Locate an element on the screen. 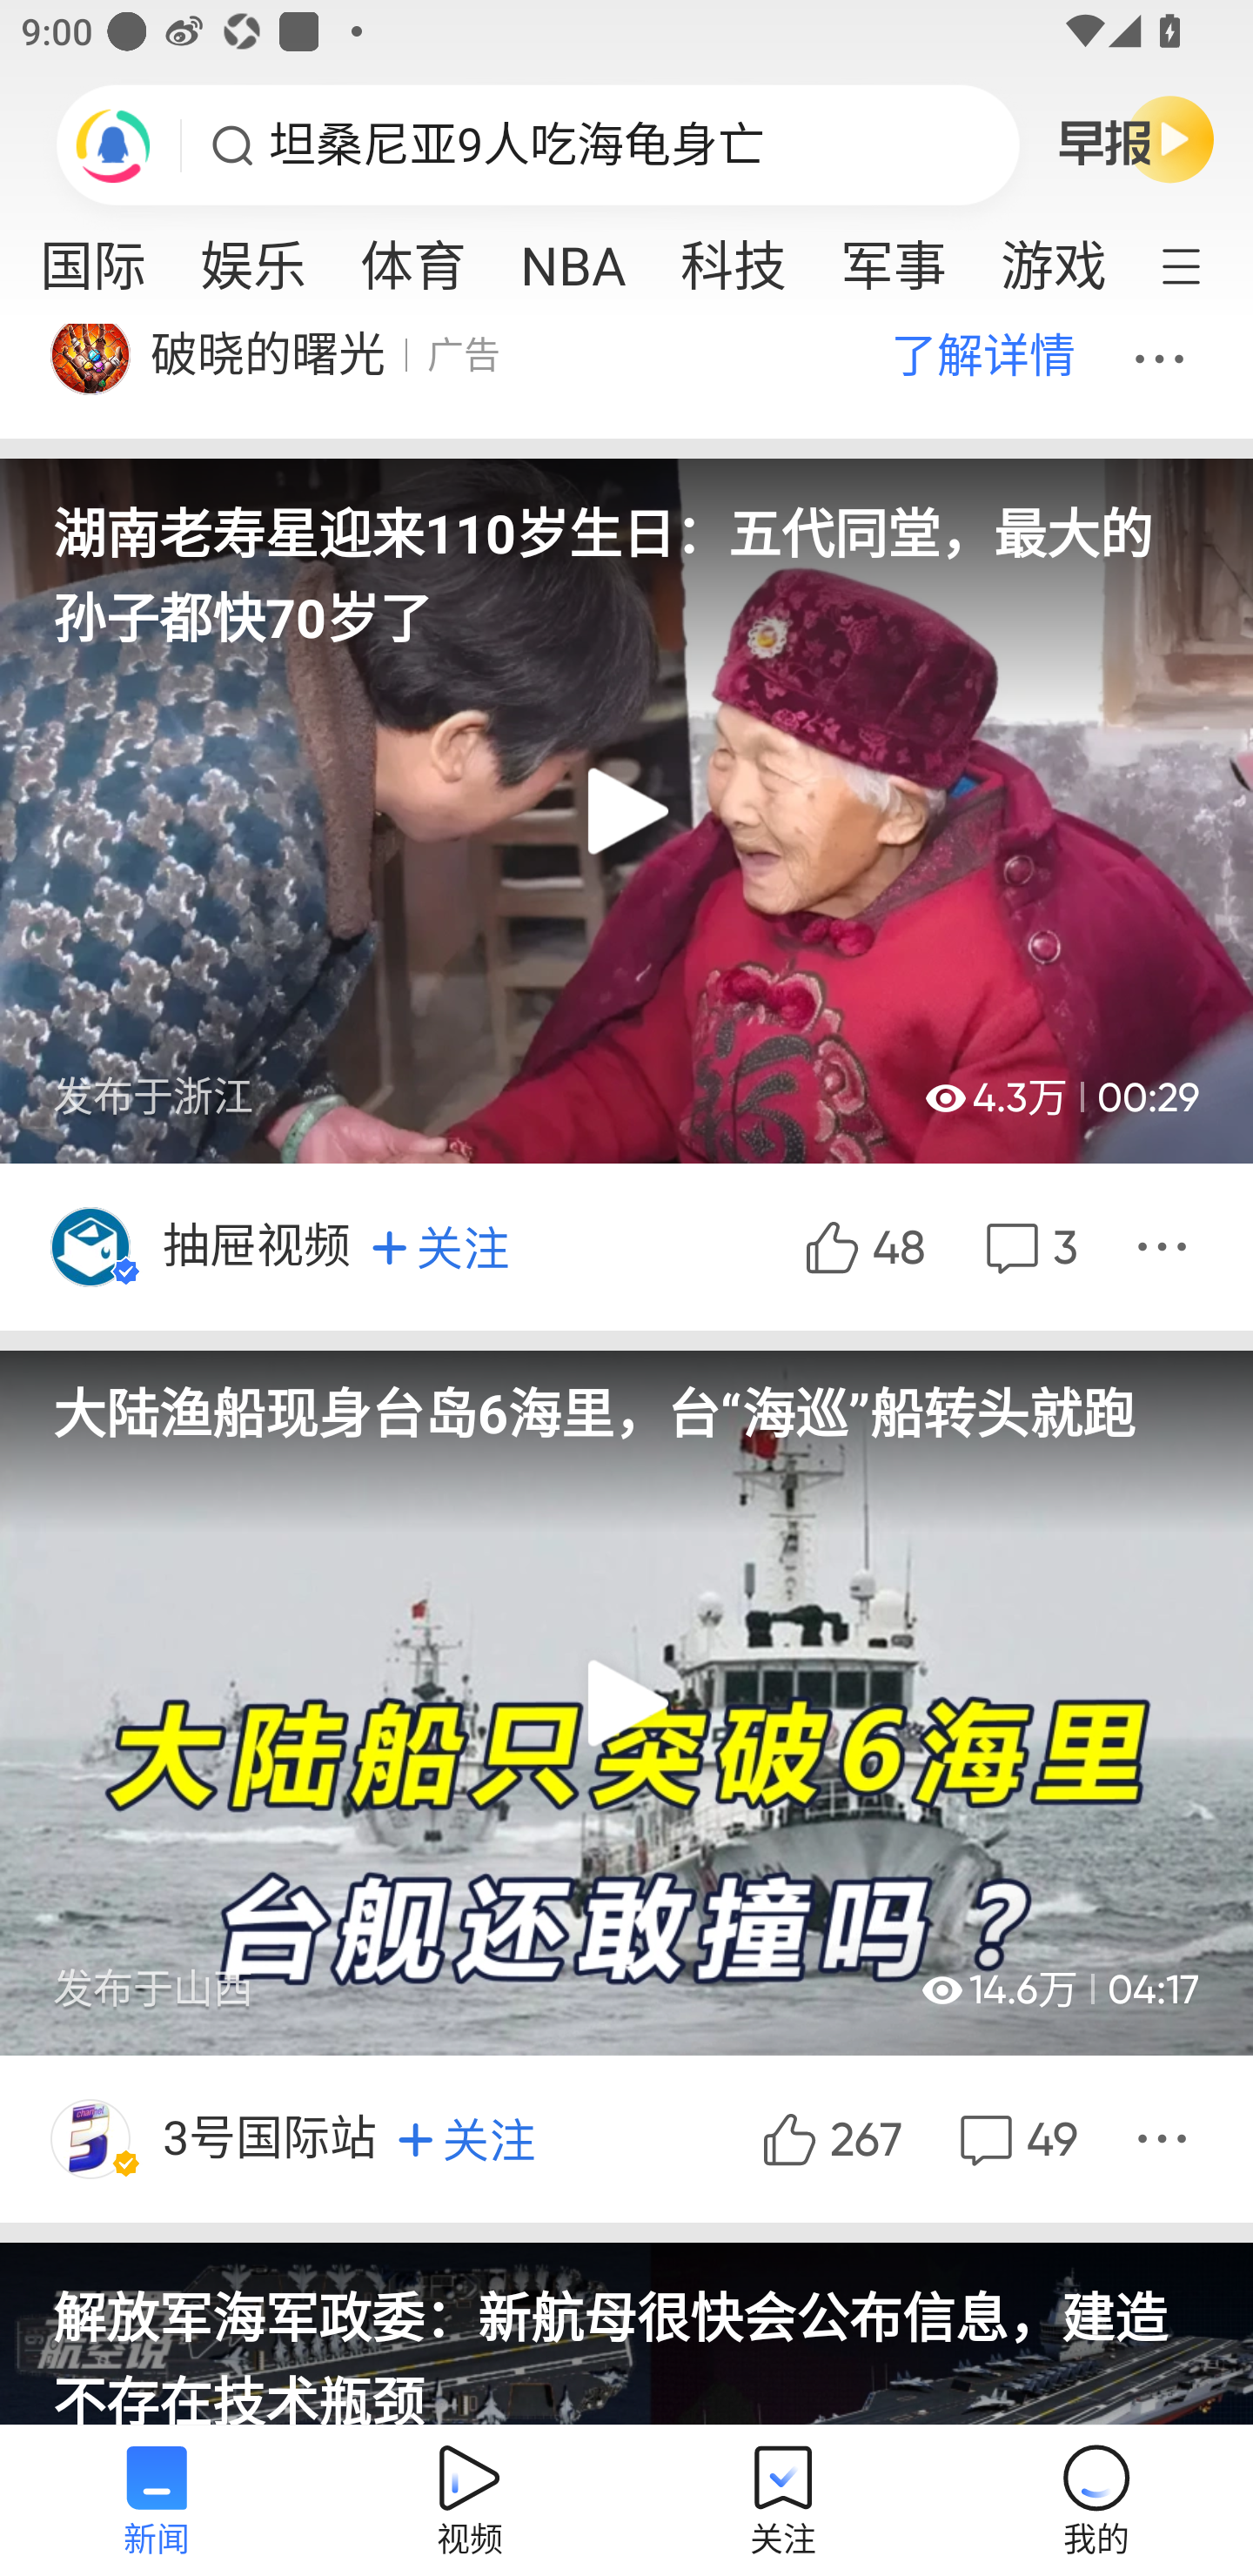 The width and height of the screenshot is (1253, 2576). 抽屉视频 is located at coordinates (259, 1248).